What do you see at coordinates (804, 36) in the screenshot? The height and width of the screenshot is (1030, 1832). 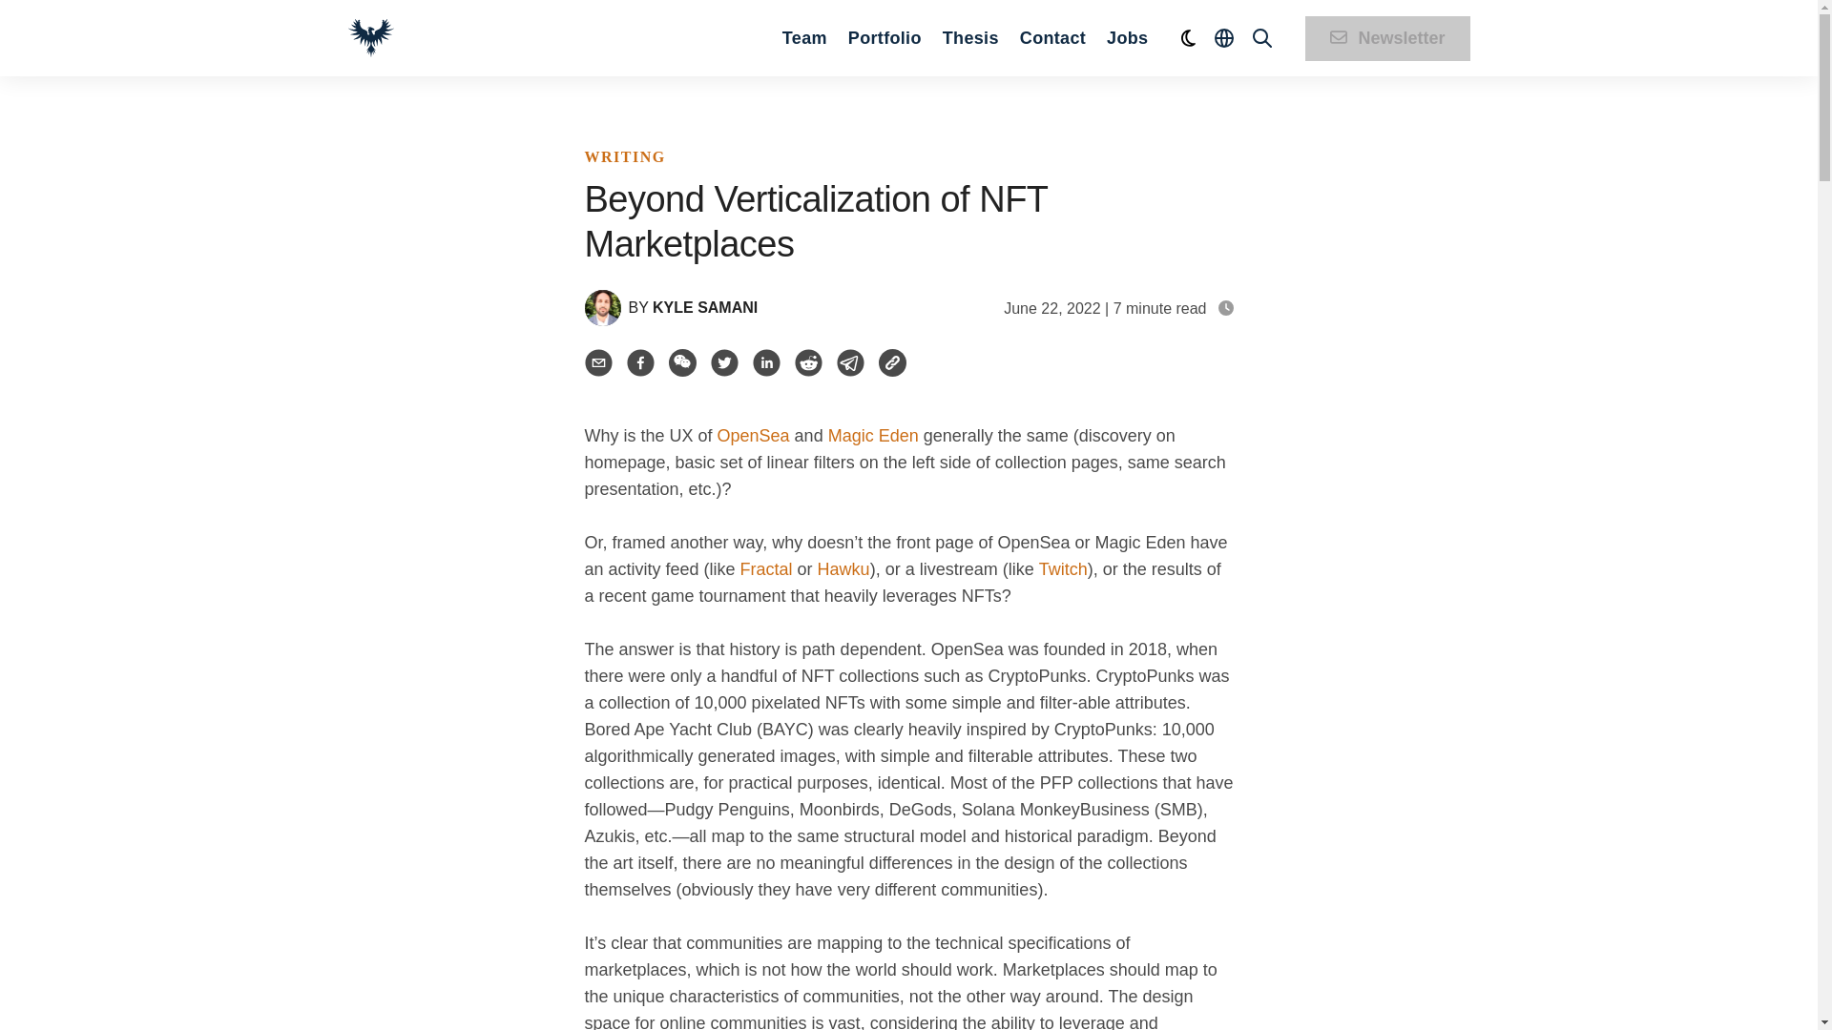 I see `Team` at bounding box center [804, 36].